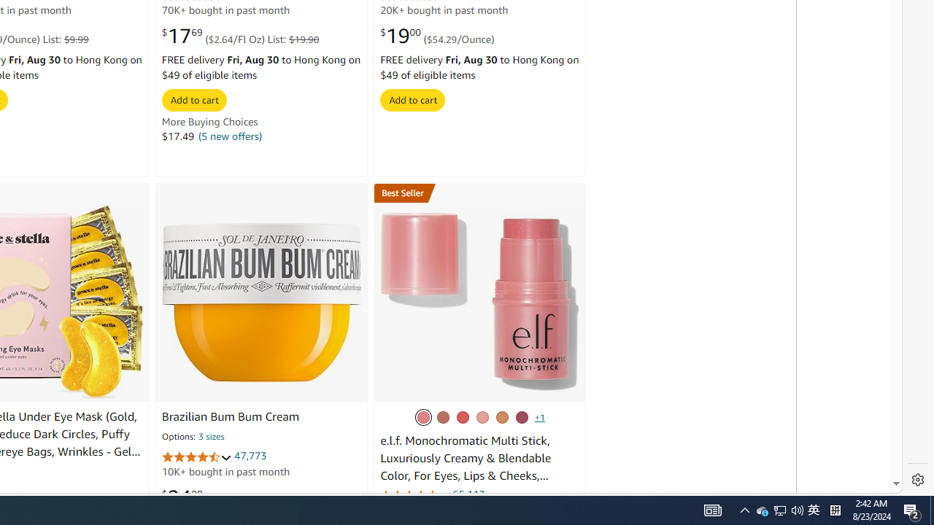 This screenshot has width=934, height=525. What do you see at coordinates (230, 136) in the screenshot?
I see `(5 new offers)` at bounding box center [230, 136].